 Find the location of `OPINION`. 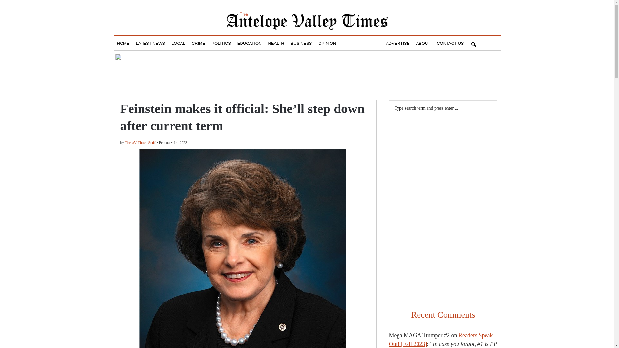

OPINION is located at coordinates (327, 43).